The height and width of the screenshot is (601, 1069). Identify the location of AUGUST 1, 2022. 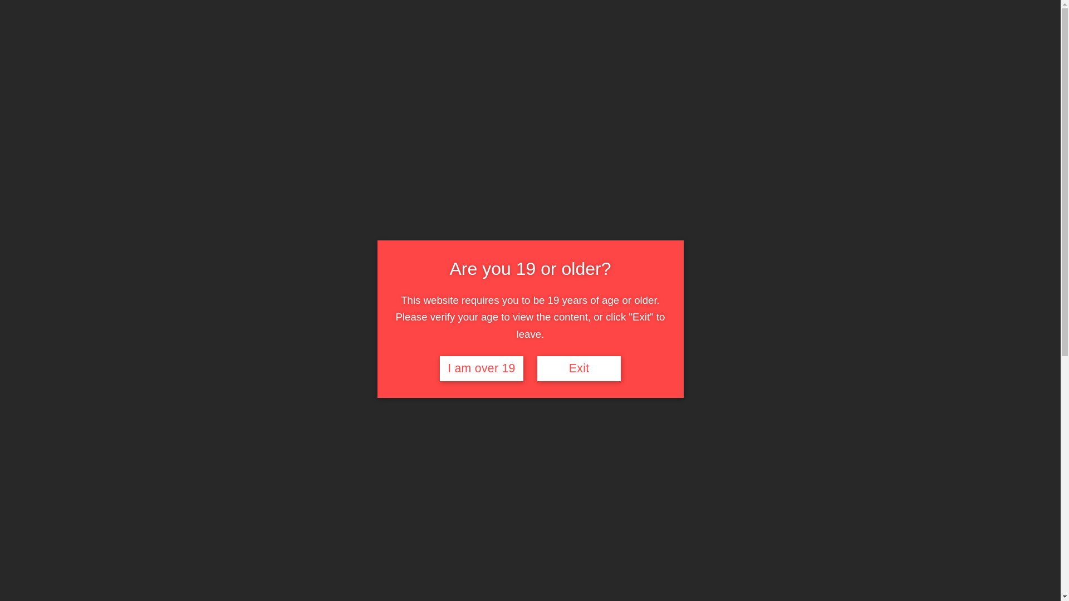
(282, 368).